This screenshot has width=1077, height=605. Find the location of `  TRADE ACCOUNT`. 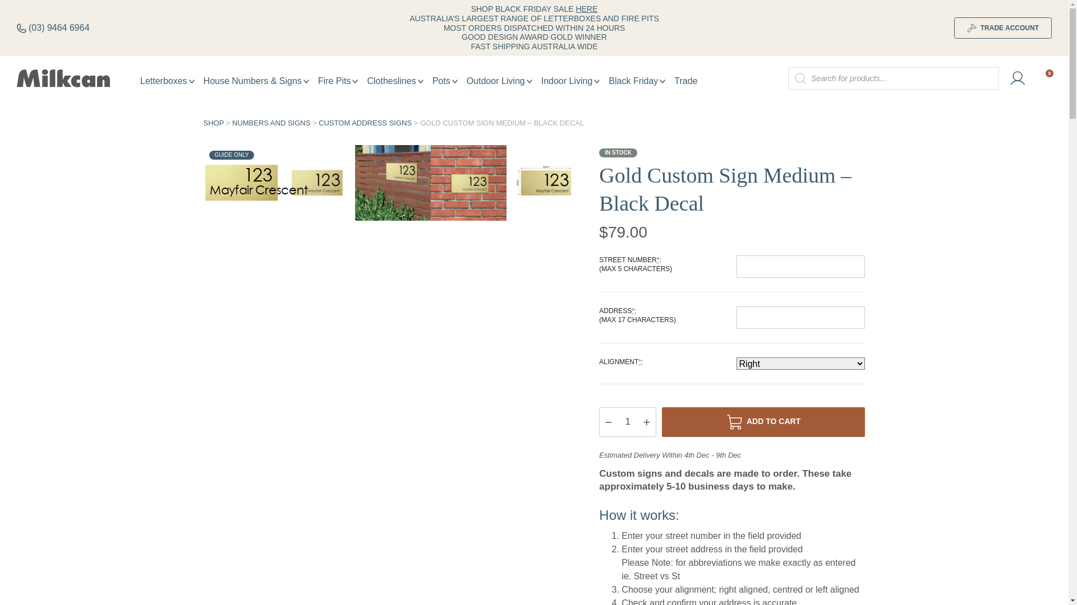

  TRADE ACCOUNT is located at coordinates (1003, 28).